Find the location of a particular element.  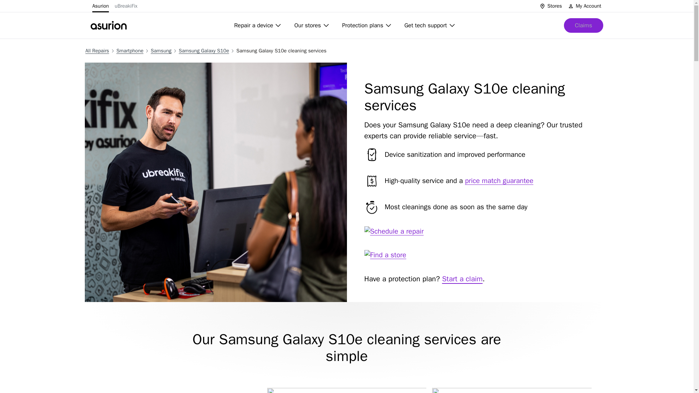

uBreakiFix is located at coordinates (126, 6).